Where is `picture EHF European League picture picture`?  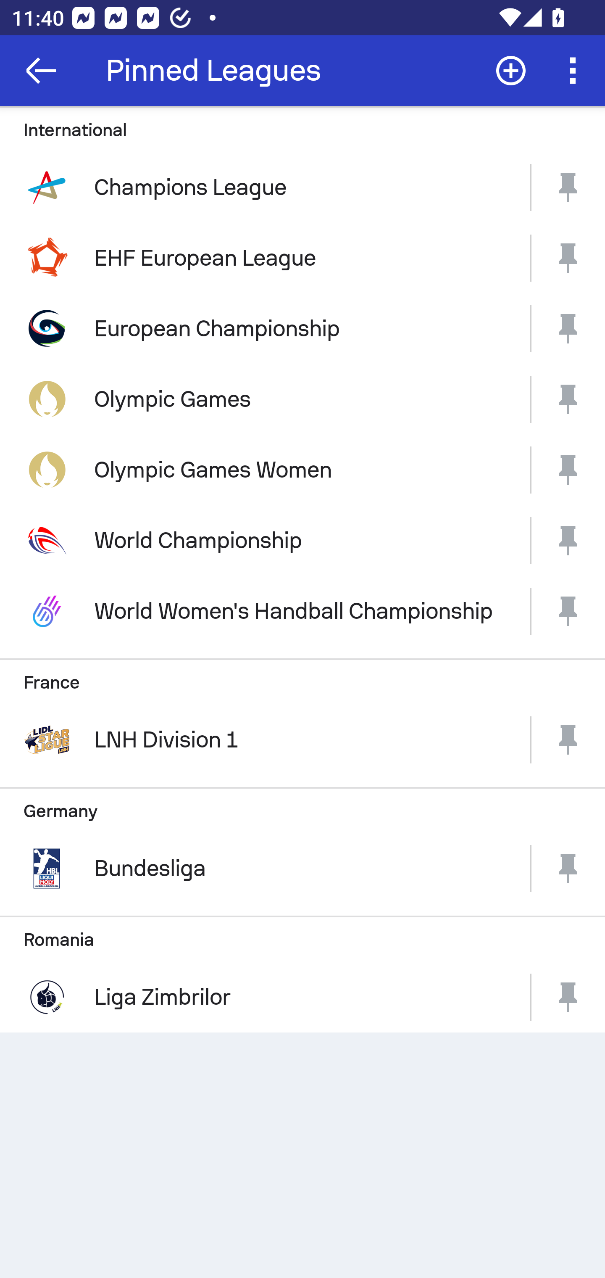
picture EHF European League picture picture is located at coordinates (302, 258).